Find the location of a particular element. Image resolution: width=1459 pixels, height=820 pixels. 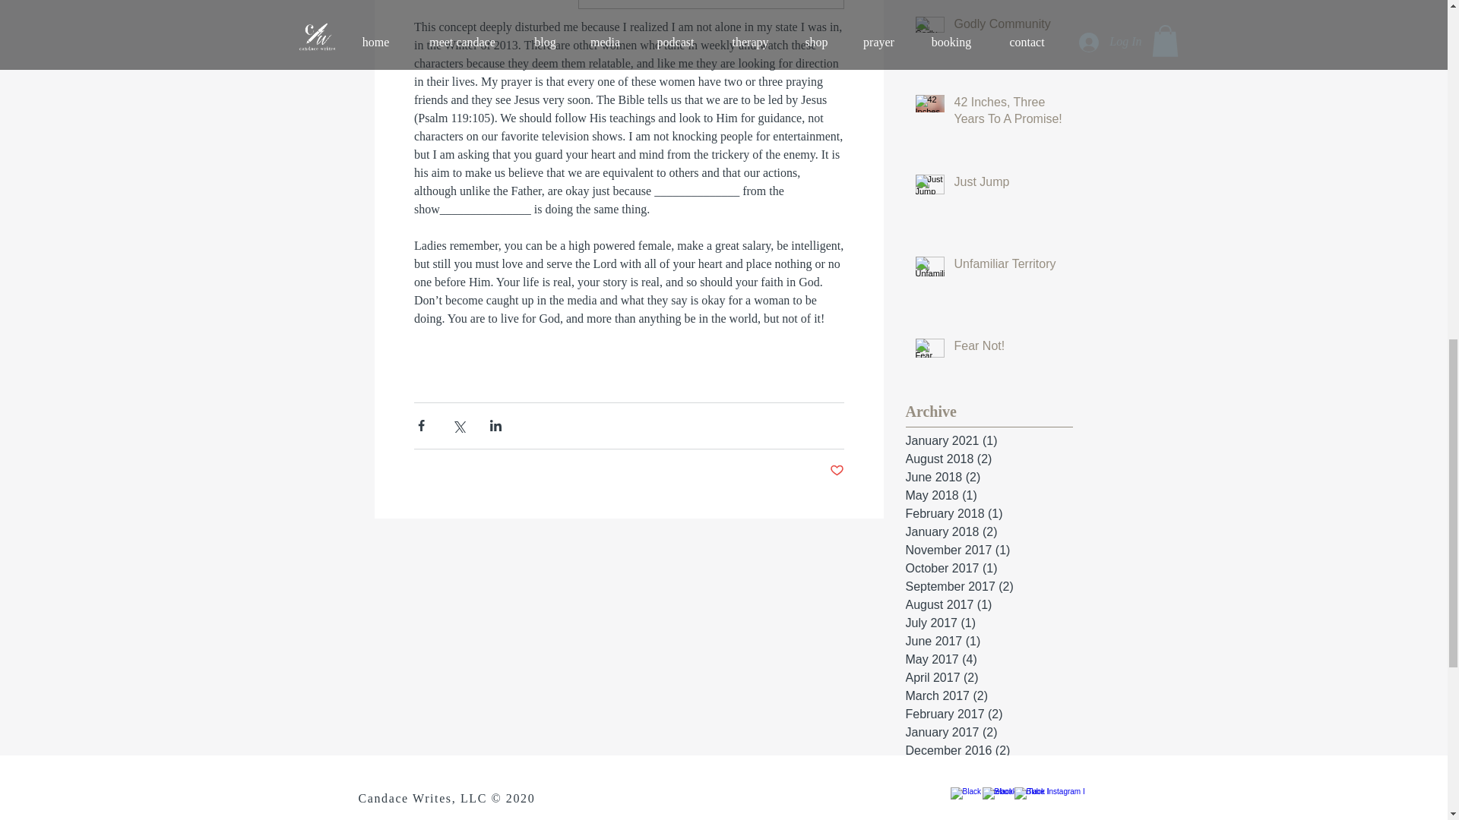

Fear Not! is located at coordinates (1008, 349).